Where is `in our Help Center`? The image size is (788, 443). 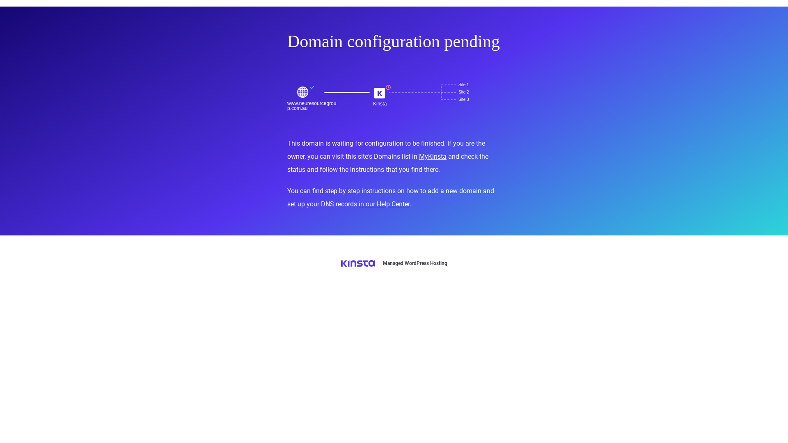 in our Help Center is located at coordinates (384, 204).